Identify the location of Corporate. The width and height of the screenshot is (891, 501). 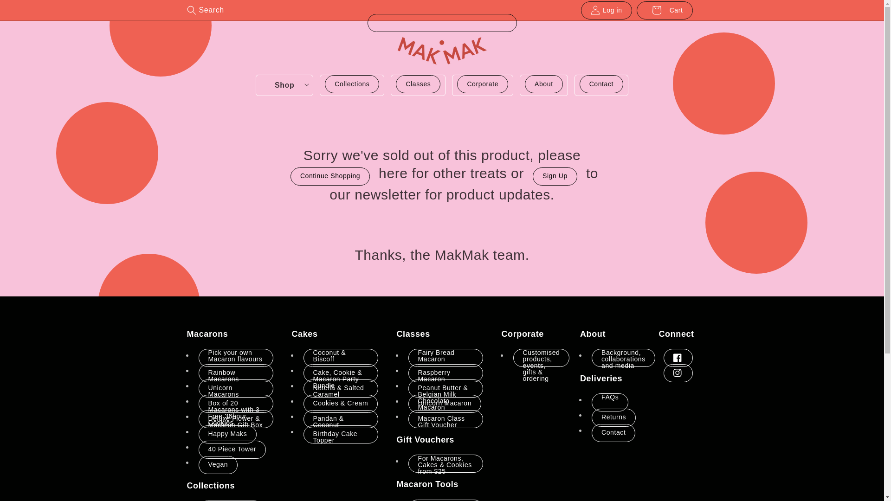
(483, 84).